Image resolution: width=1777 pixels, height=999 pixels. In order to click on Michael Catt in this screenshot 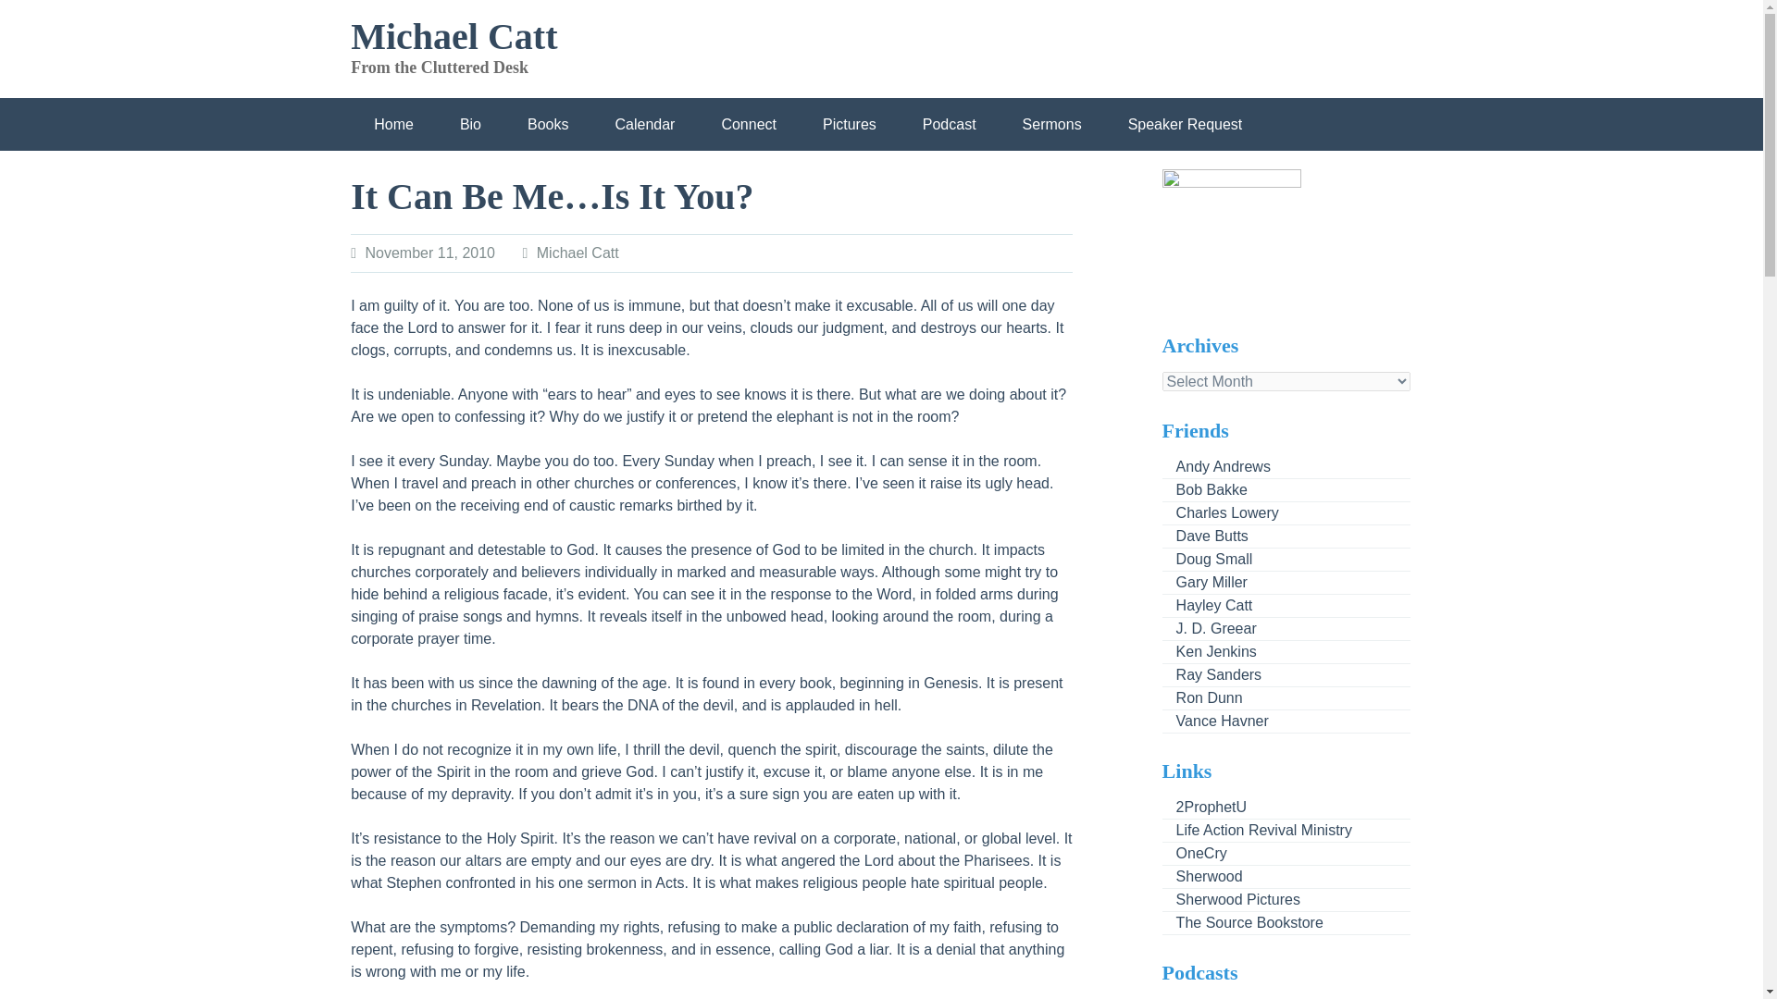, I will do `click(454, 36)`.